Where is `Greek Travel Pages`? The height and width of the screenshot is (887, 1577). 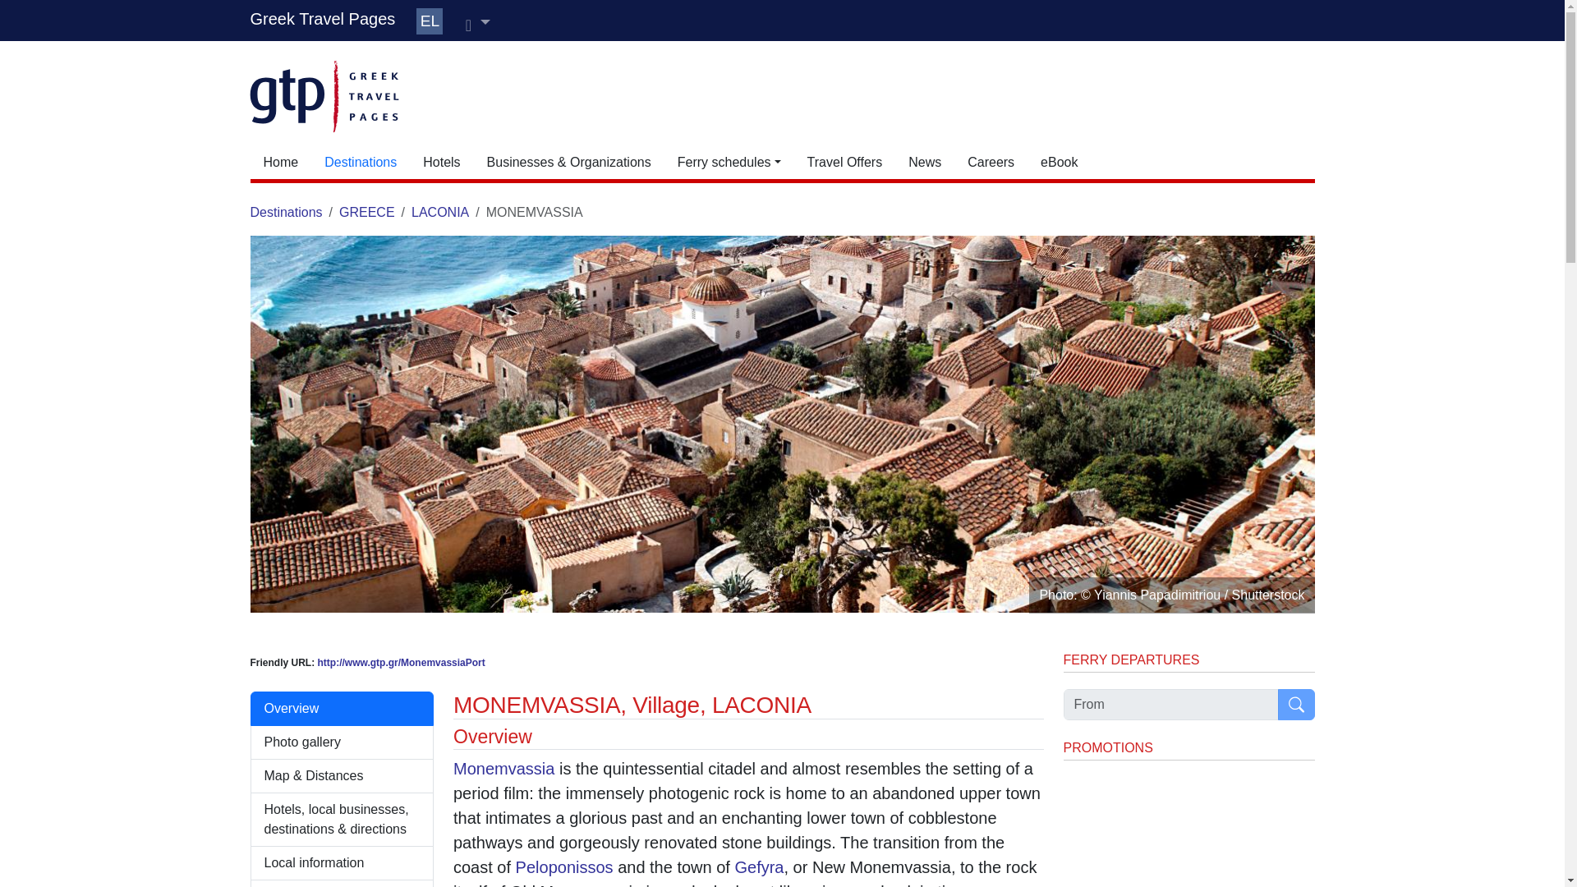
Greek Travel Pages is located at coordinates (322, 18).